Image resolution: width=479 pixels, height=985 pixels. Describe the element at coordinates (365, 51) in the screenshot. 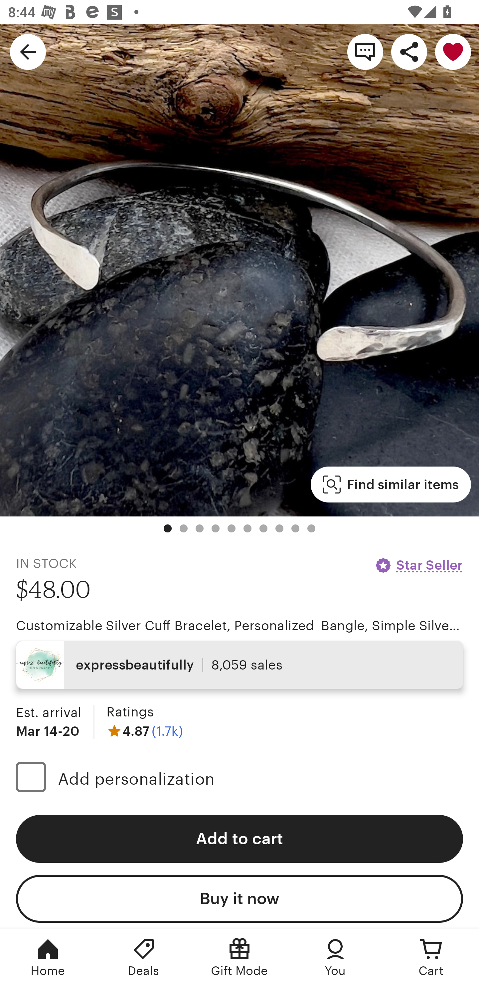

I see `Contact shop` at that location.